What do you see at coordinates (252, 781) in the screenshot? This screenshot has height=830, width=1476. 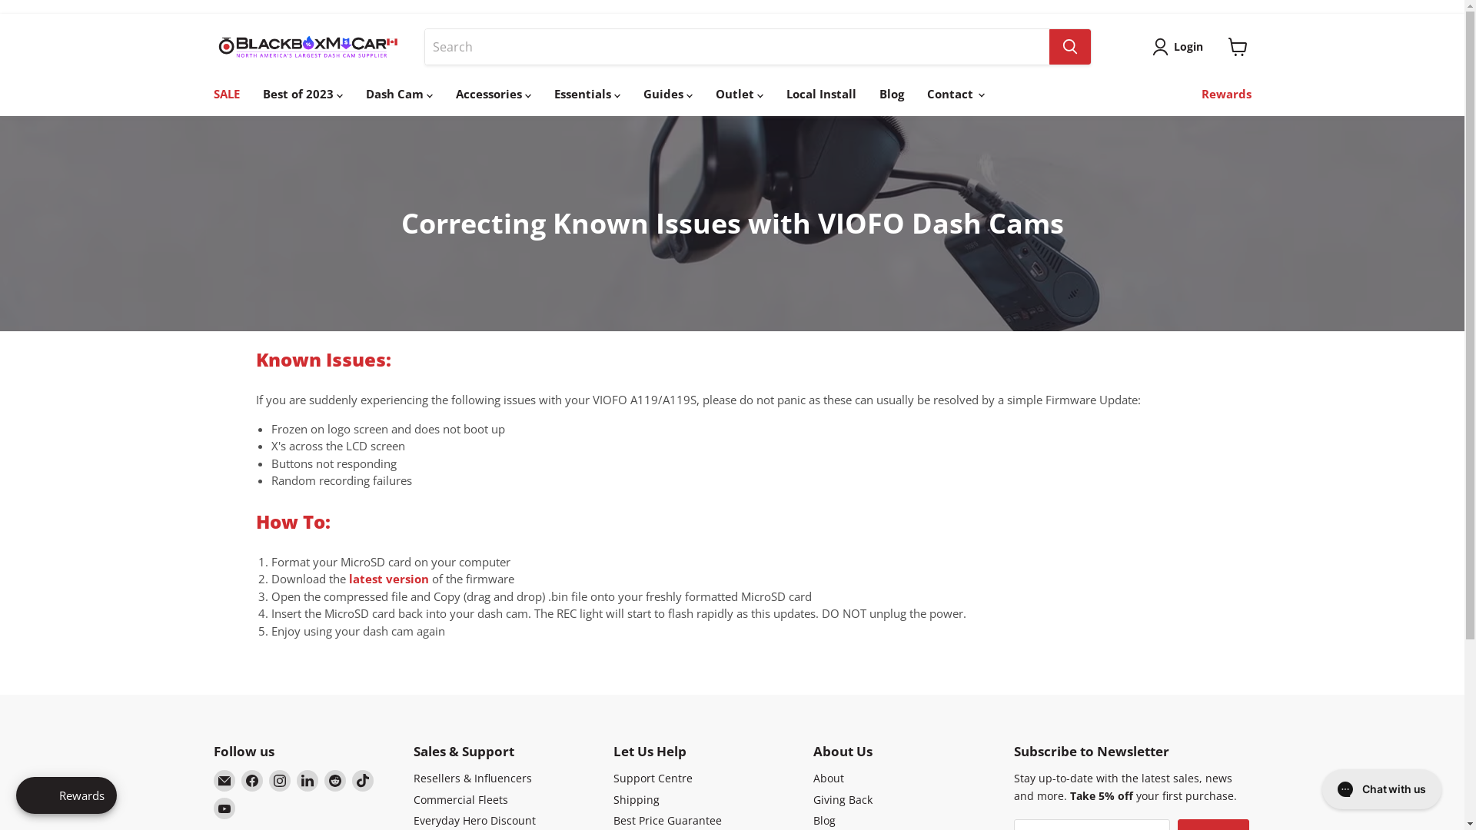 I see `Find us on Facebook` at bounding box center [252, 781].